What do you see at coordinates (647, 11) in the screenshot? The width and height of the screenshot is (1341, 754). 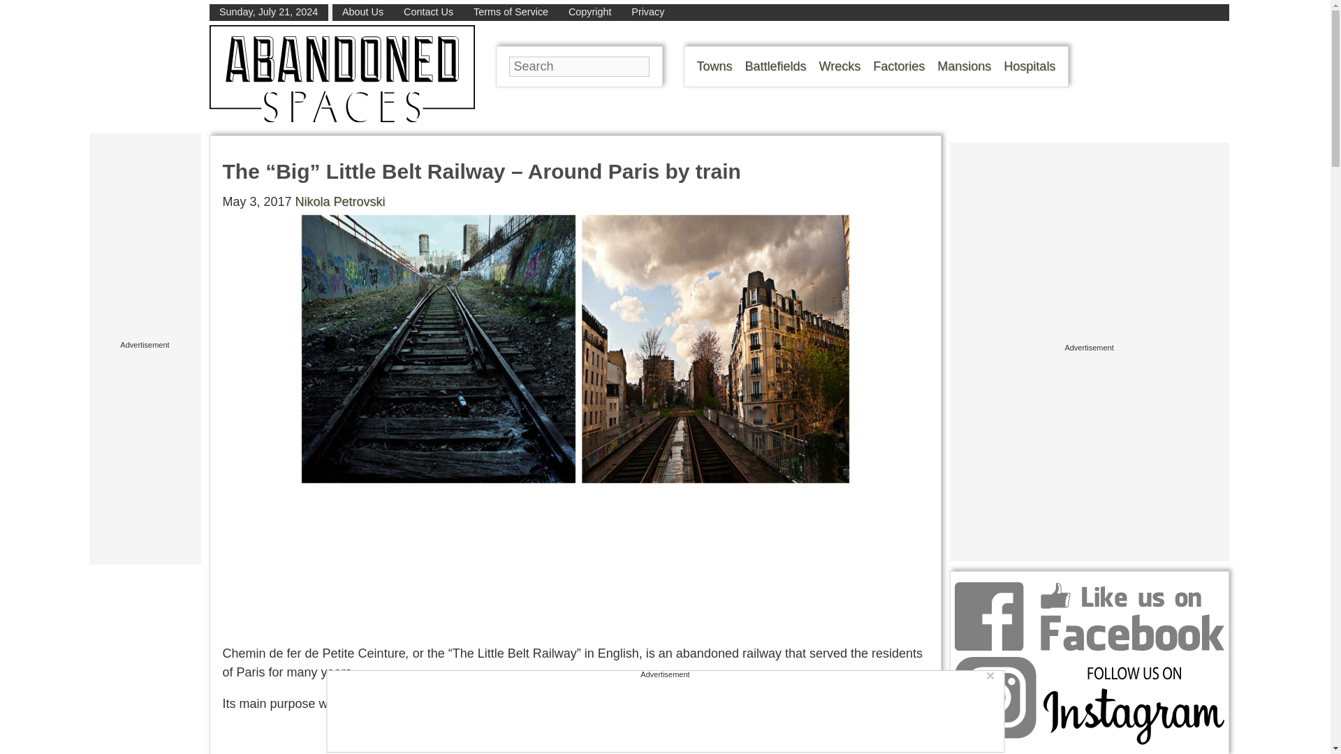 I see `Privacy` at bounding box center [647, 11].